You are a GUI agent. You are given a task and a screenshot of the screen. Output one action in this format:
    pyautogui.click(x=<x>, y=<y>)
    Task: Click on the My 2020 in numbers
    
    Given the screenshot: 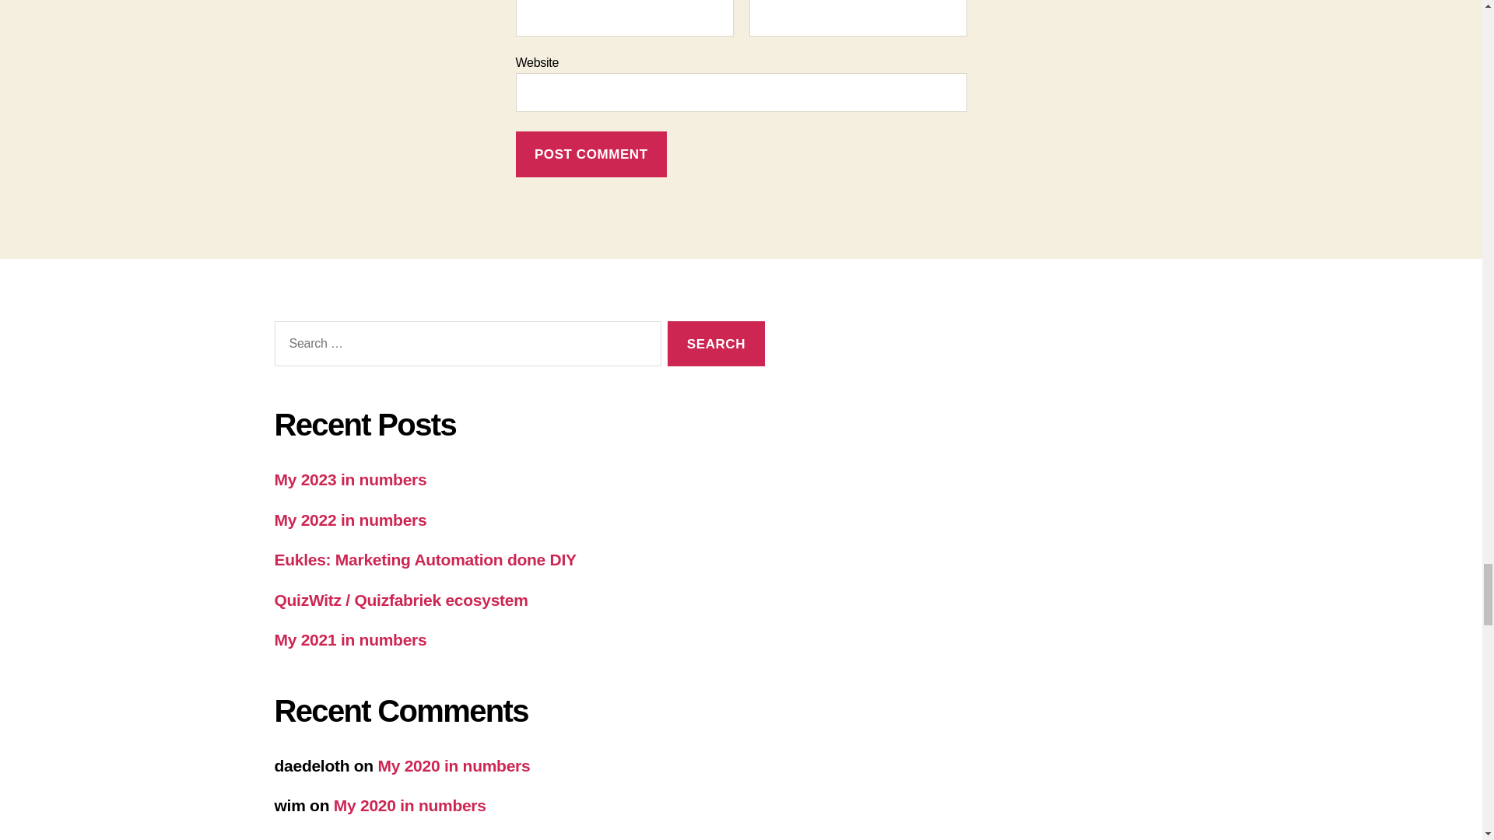 What is the action you would take?
    pyautogui.click(x=454, y=765)
    